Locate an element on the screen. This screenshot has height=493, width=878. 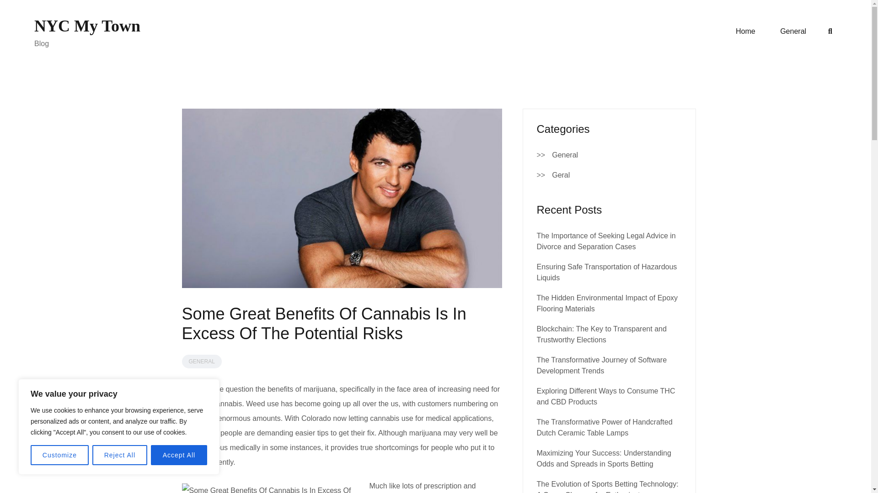
Reject All is located at coordinates (120, 455).